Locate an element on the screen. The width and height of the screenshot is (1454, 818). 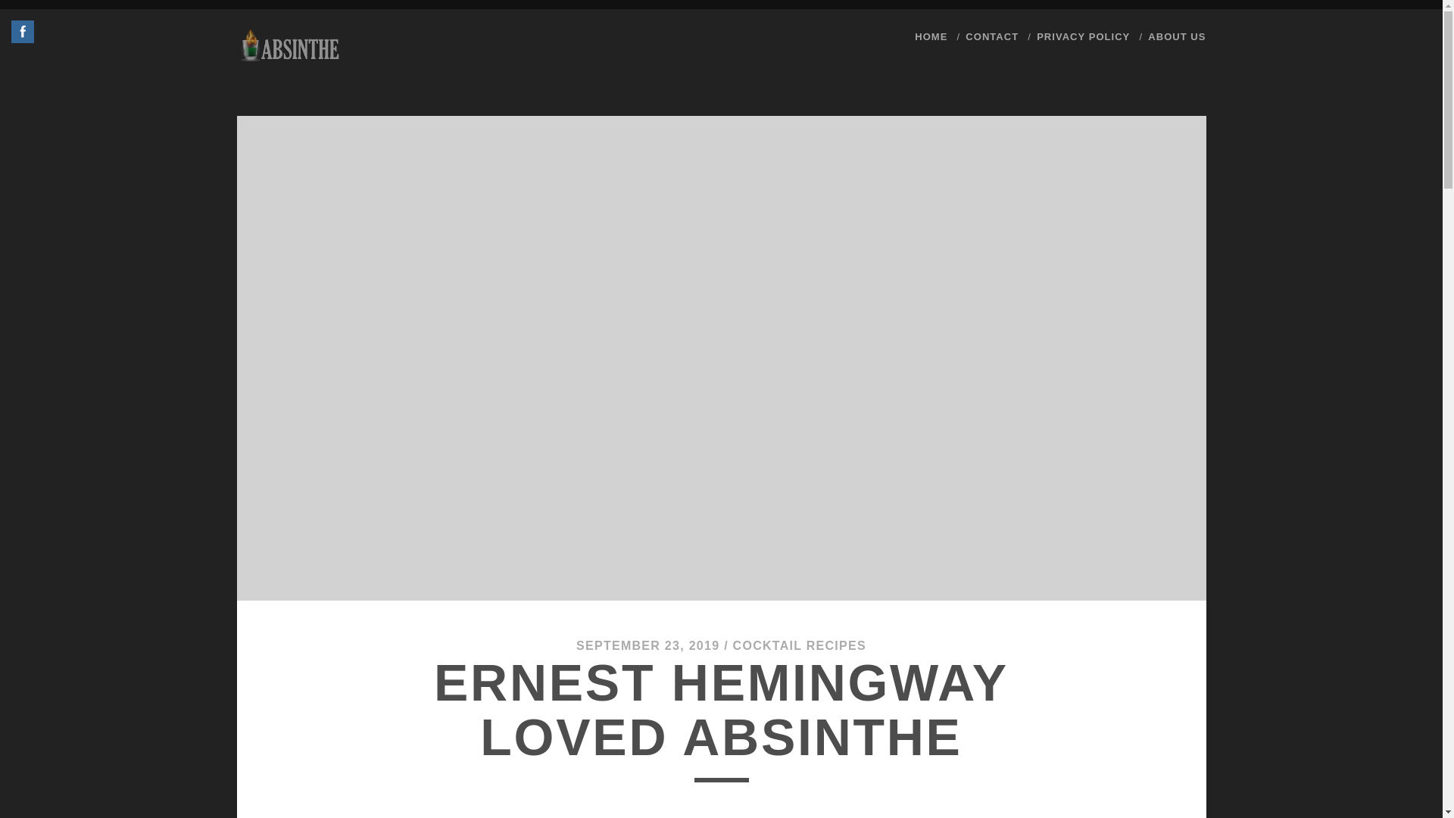
Facebook is located at coordinates (23, 31).